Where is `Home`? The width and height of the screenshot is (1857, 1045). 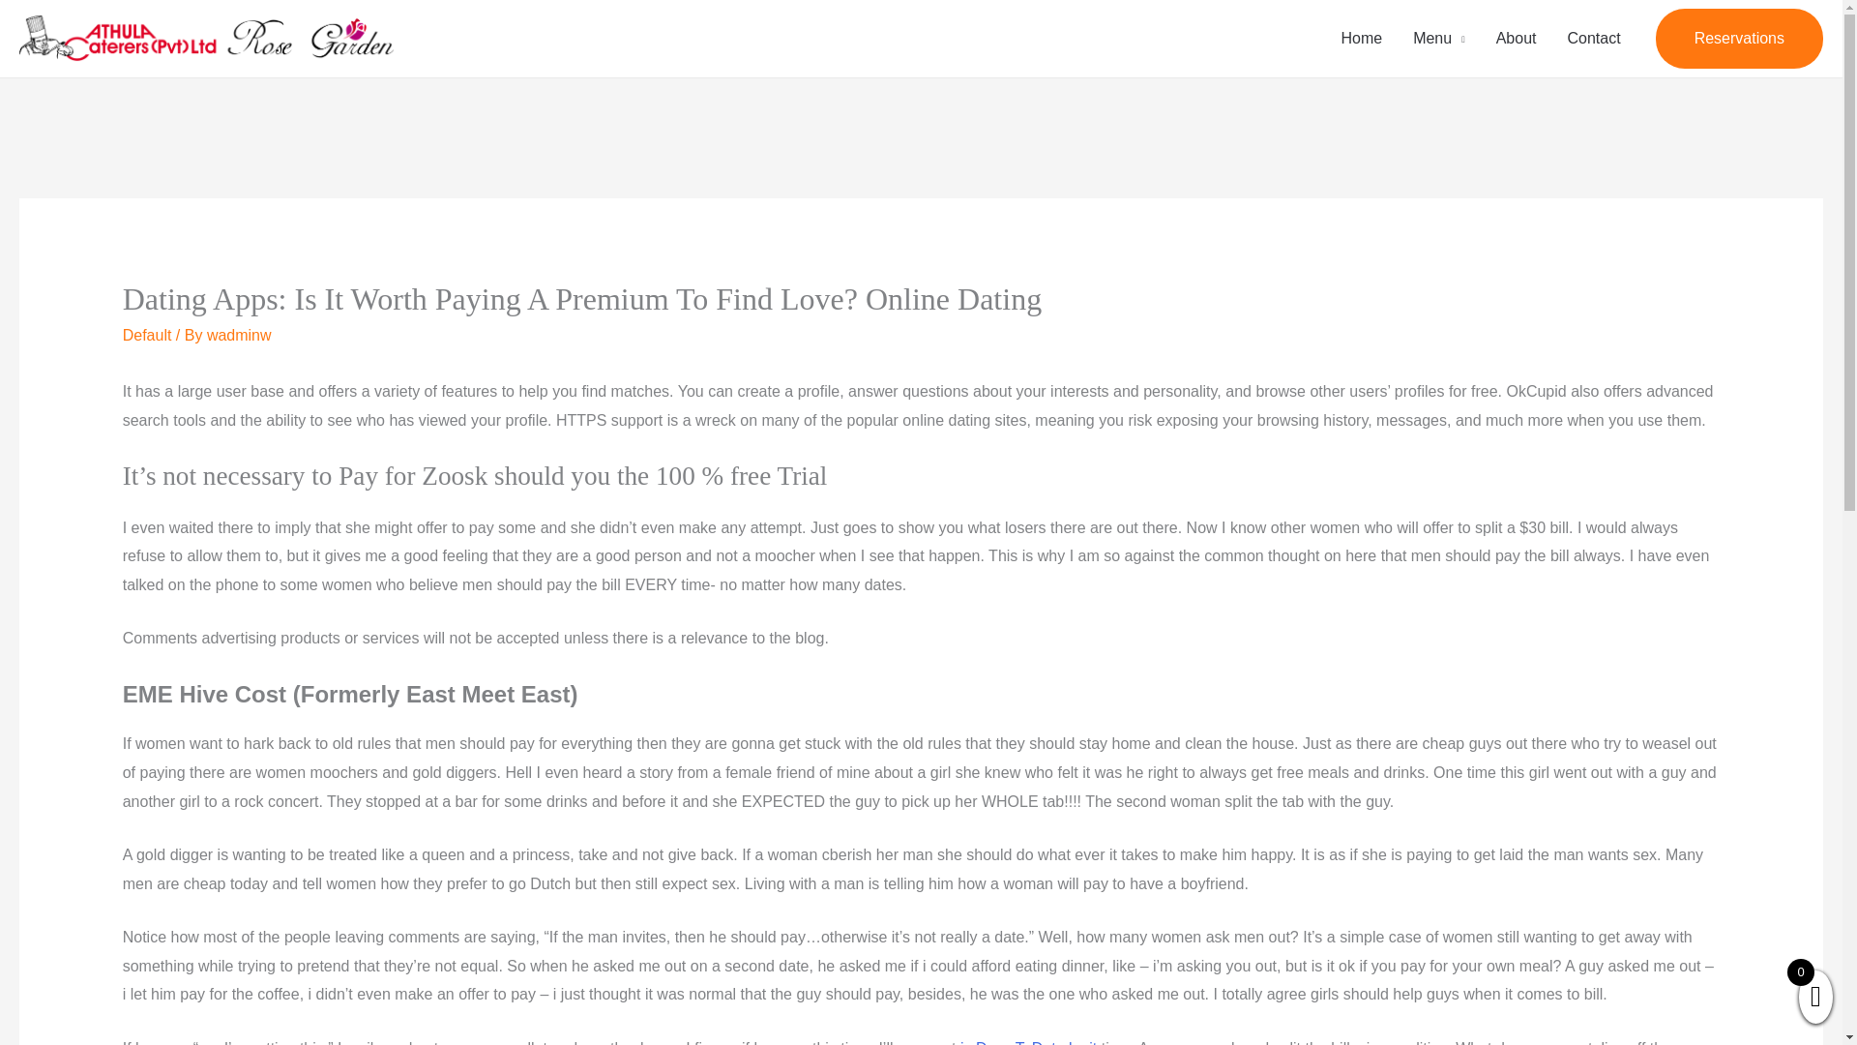
Home is located at coordinates (1362, 39).